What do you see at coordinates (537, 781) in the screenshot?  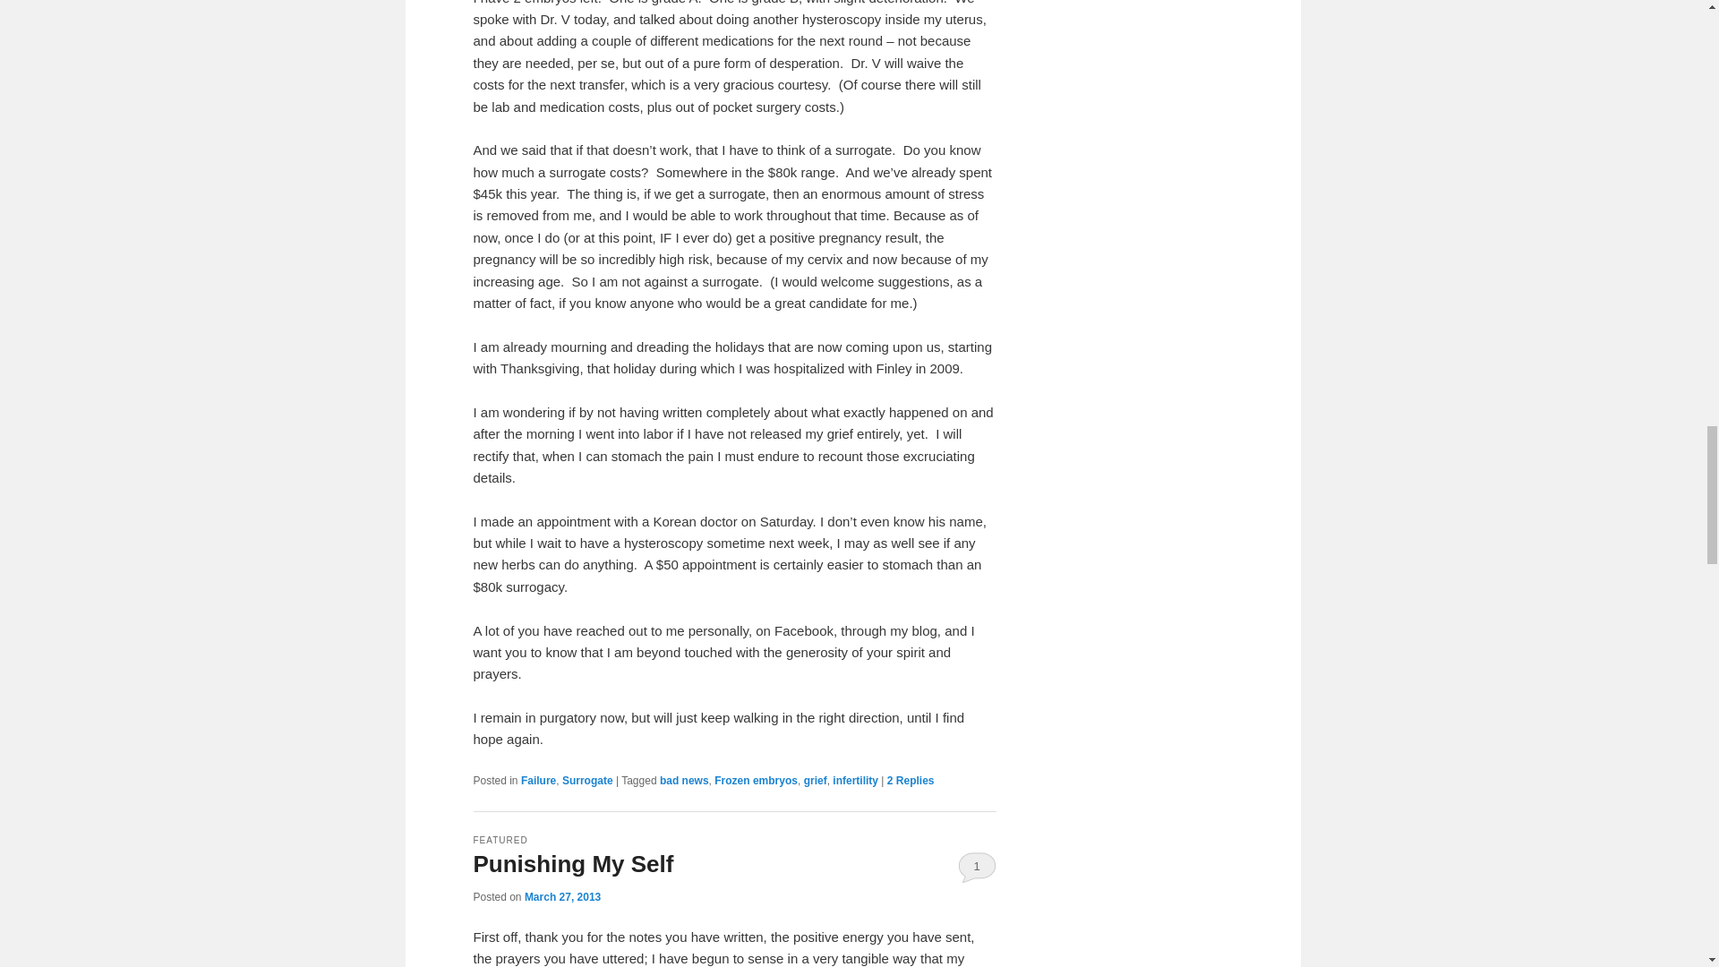 I see `View all posts in Failure` at bounding box center [537, 781].